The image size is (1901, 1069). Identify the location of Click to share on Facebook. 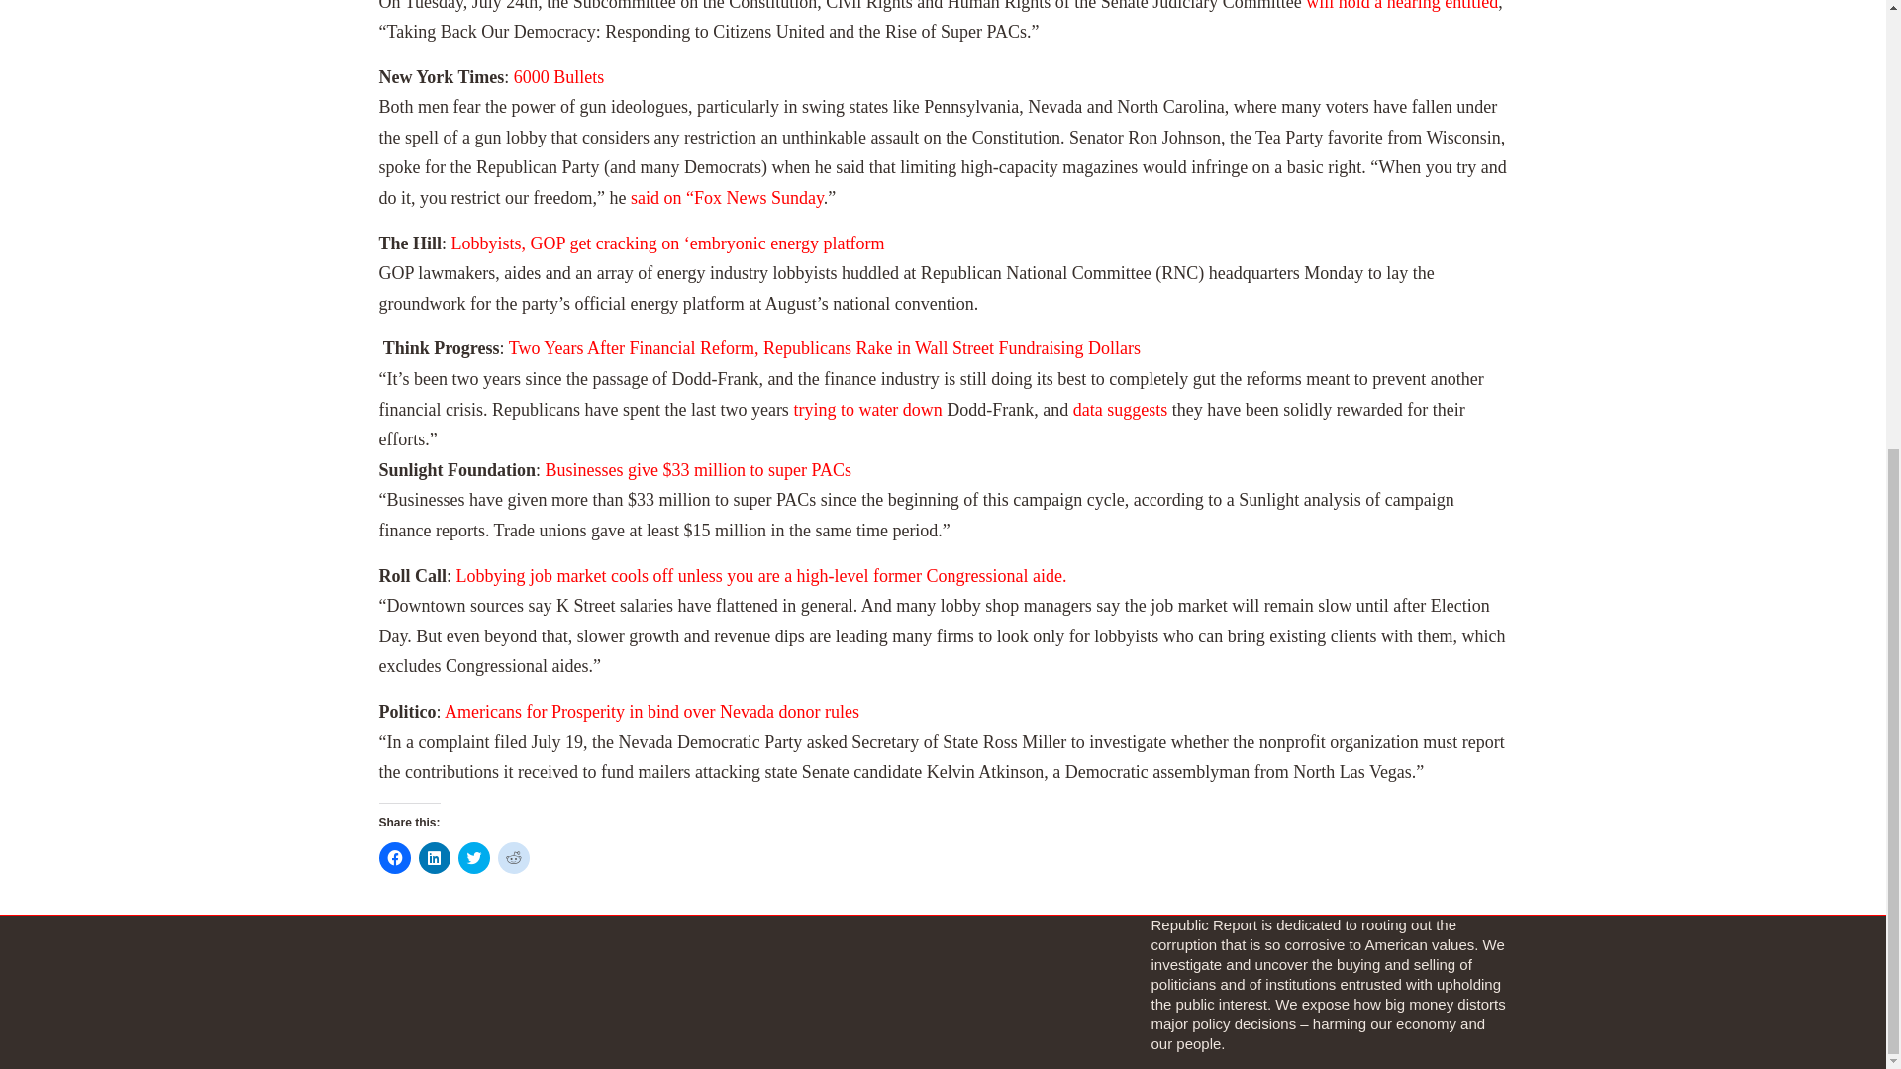
(394, 858).